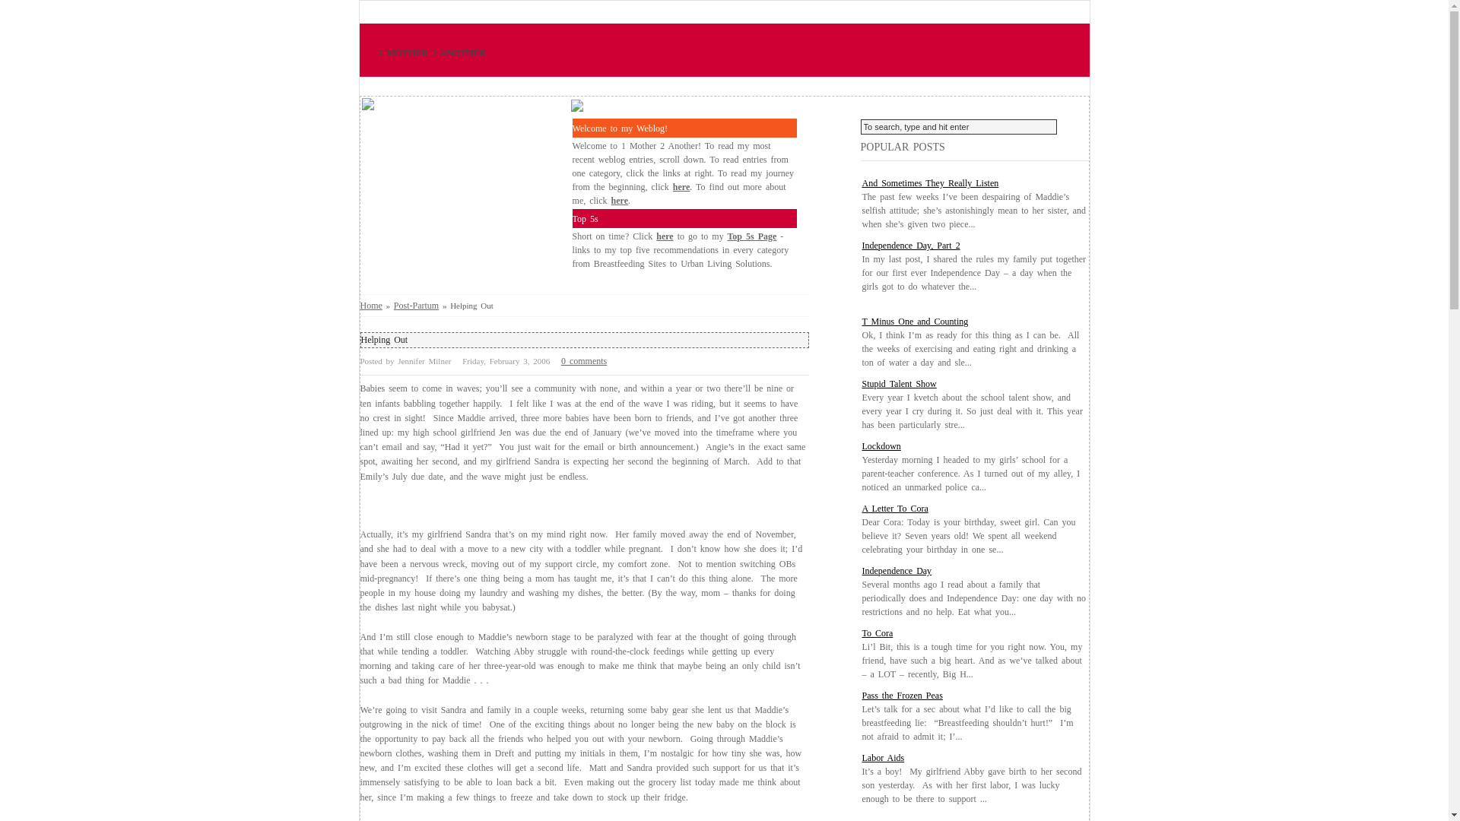 The width and height of the screenshot is (1460, 821). What do you see at coordinates (681, 187) in the screenshot?
I see `here` at bounding box center [681, 187].